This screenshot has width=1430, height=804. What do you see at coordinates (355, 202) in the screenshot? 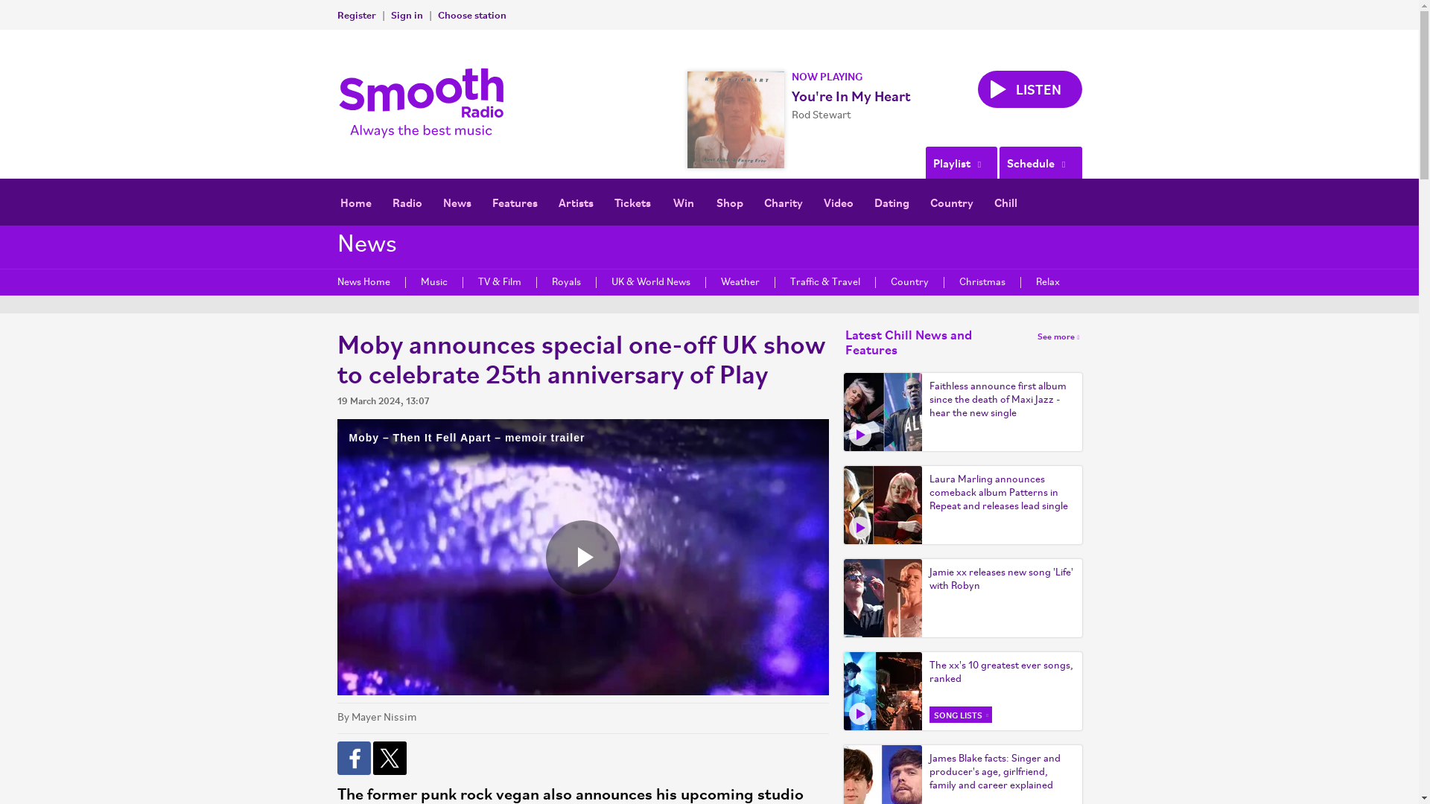
I see `Home` at bounding box center [355, 202].